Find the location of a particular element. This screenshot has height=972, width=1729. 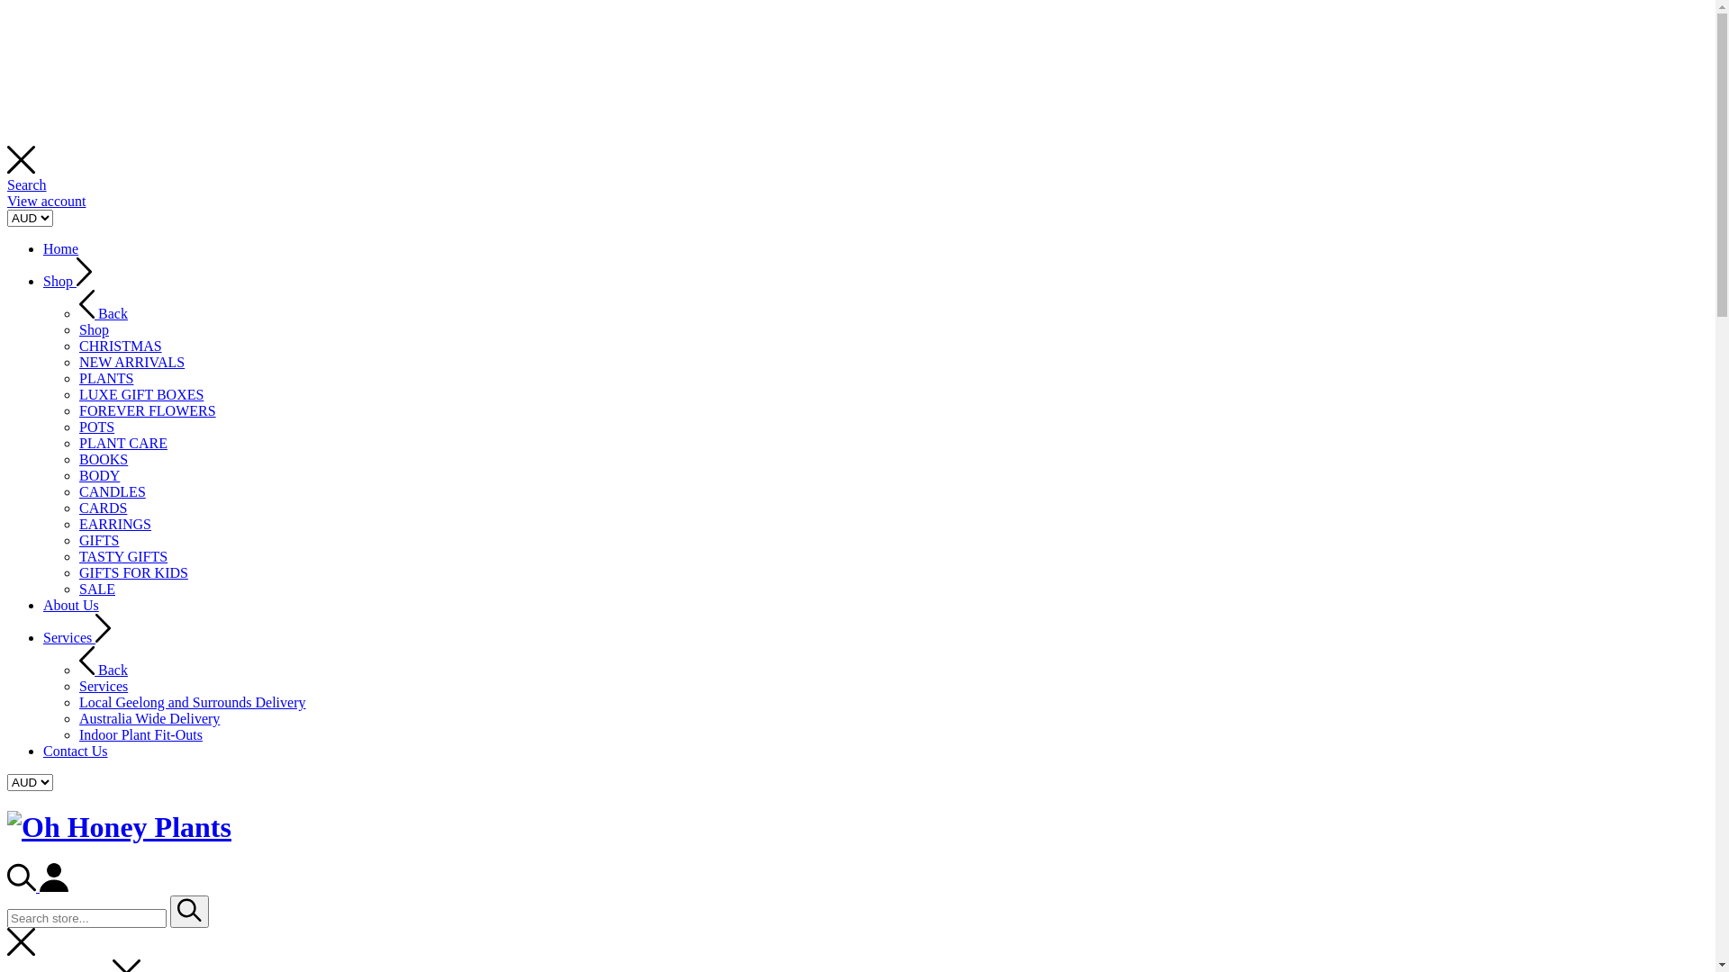

Shop is located at coordinates (94, 329).